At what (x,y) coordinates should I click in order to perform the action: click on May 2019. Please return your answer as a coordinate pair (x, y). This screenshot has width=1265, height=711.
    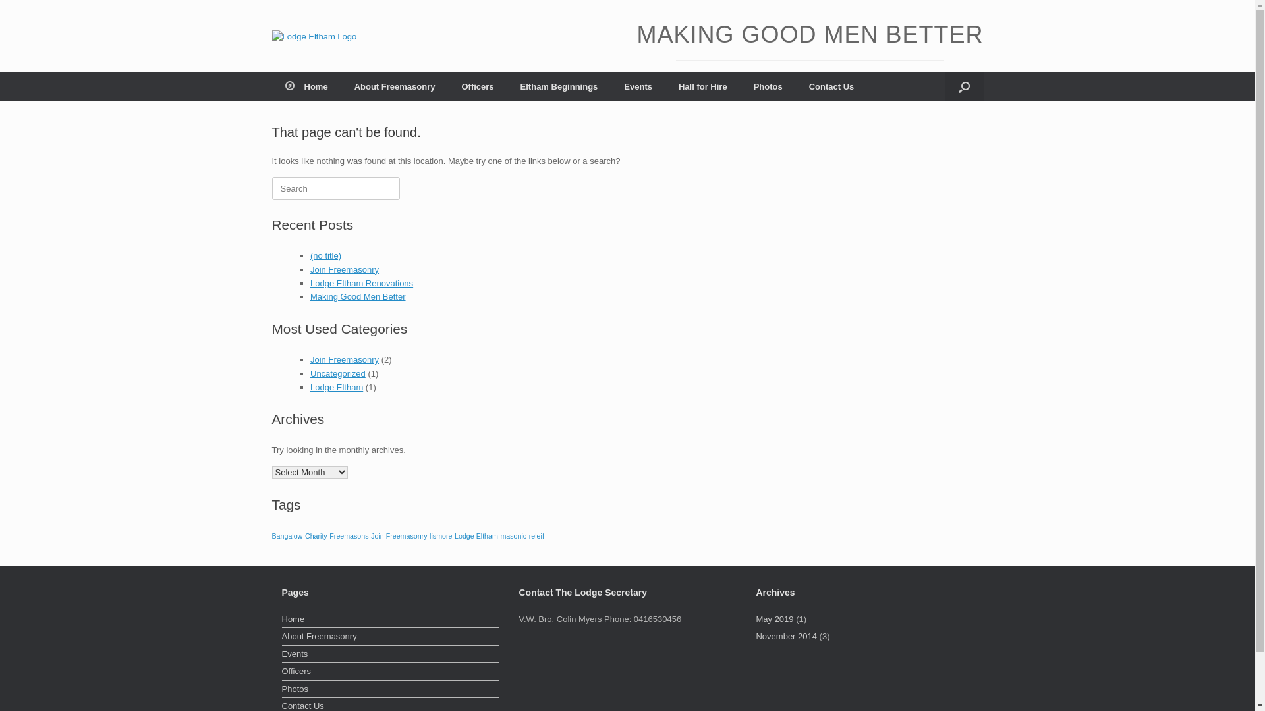
    Looking at the image, I should click on (775, 619).